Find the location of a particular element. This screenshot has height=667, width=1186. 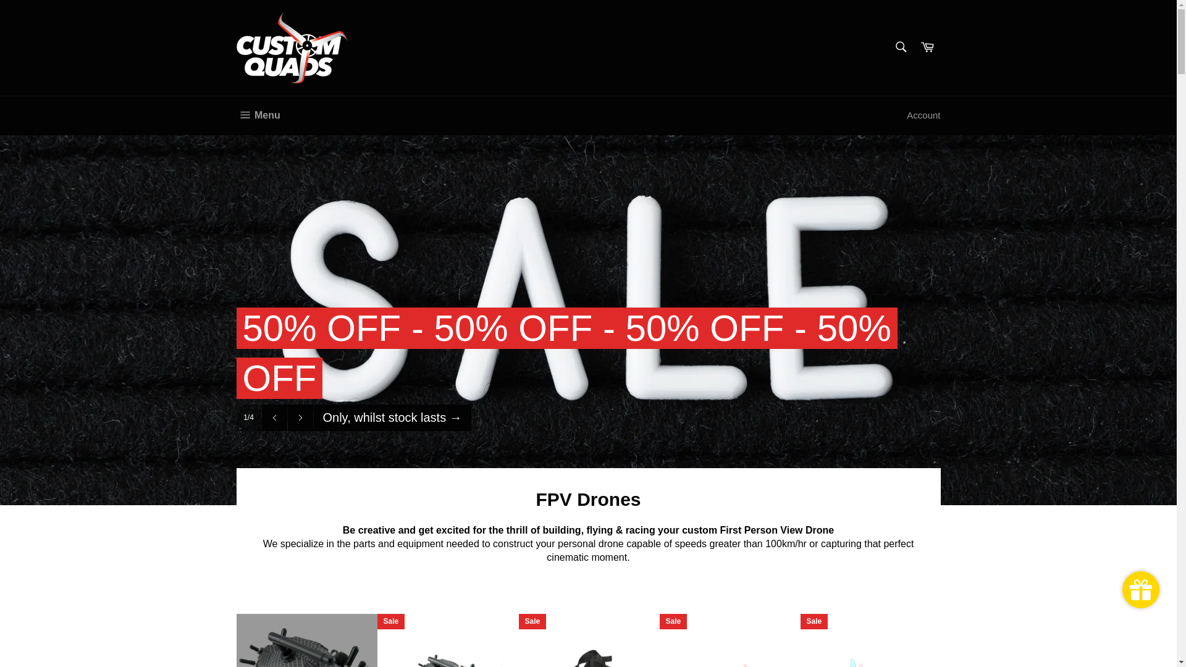

Cart is located at coordinates (927, 48).